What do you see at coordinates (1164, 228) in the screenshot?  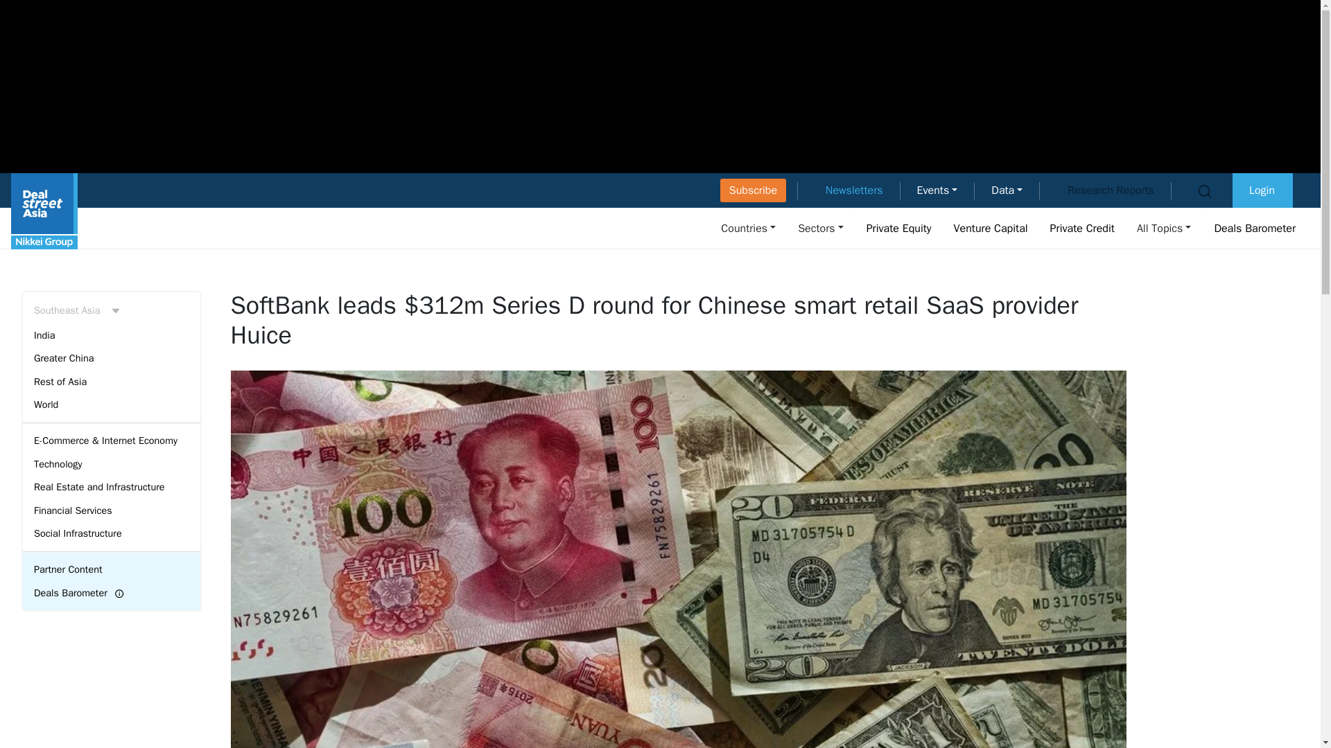 I see `All Topics` at bounding box center [1164, 228].